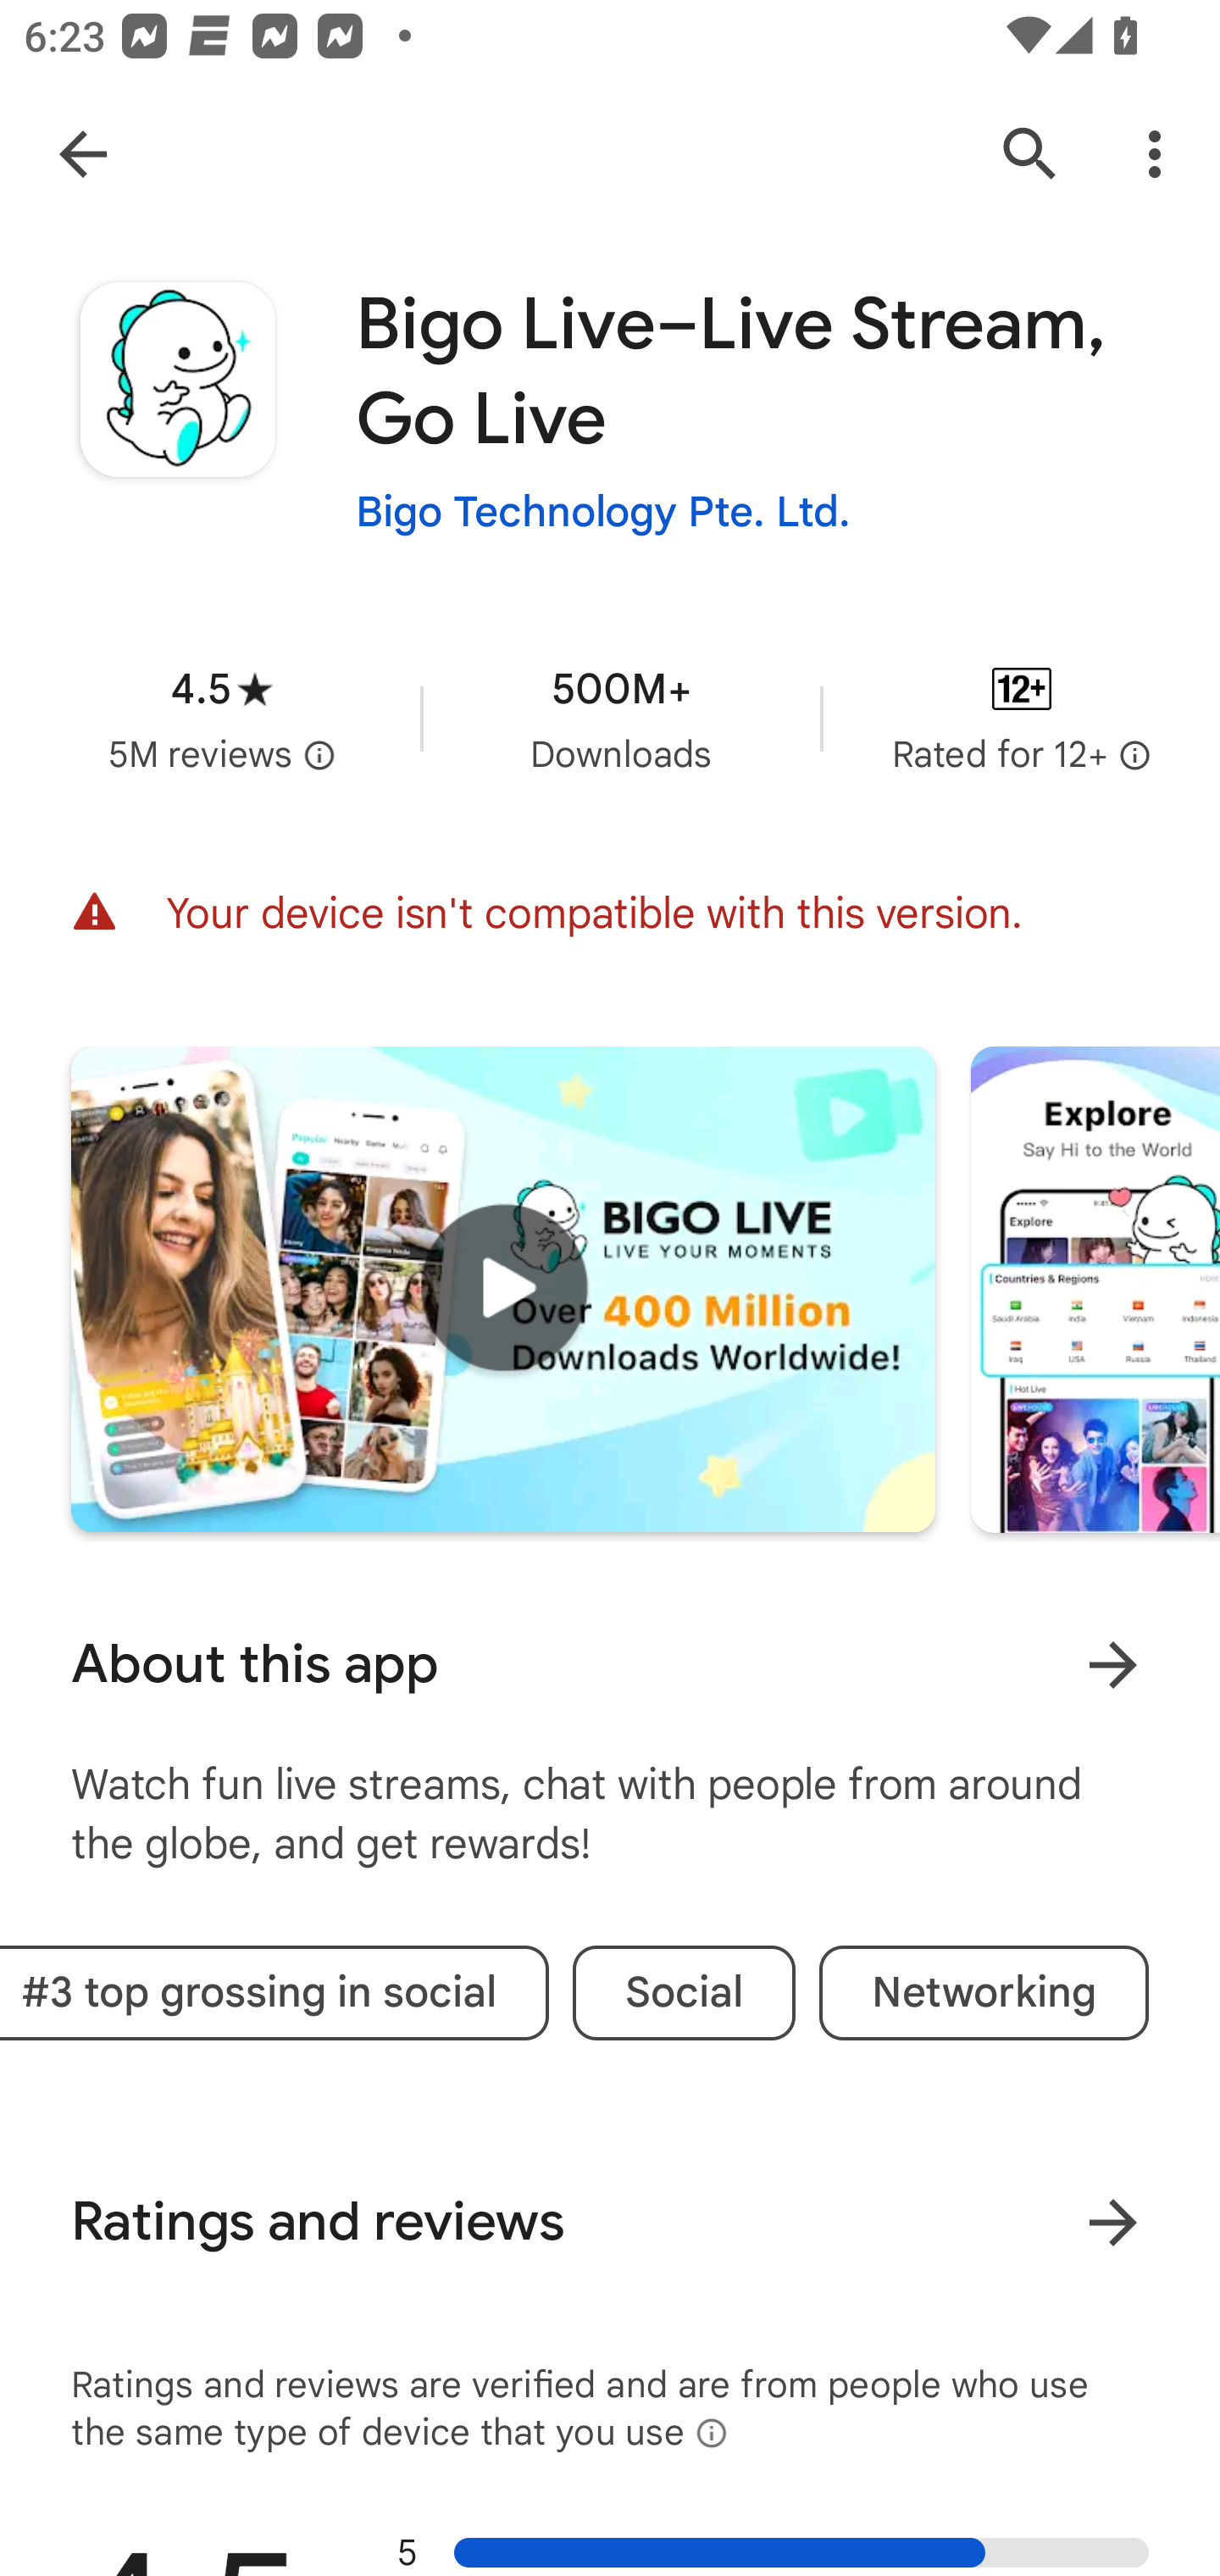 The width and height of the screenshot is (1220, 2576). What do you see at coordinates (1113, 2223) in the screenshot?
I see `More` at bounding box center [1113, 2223].